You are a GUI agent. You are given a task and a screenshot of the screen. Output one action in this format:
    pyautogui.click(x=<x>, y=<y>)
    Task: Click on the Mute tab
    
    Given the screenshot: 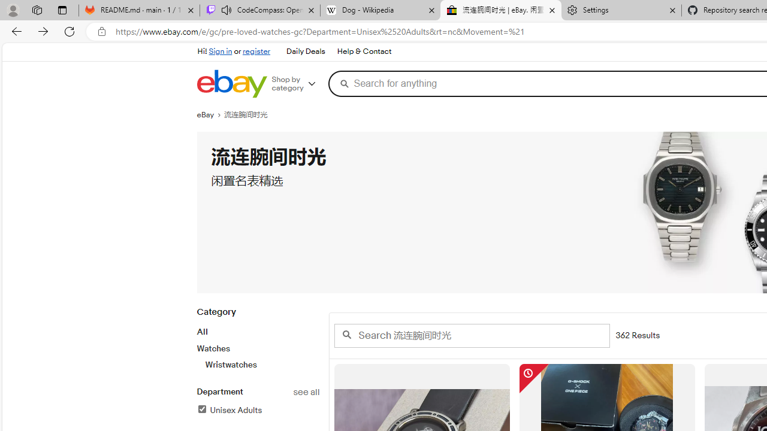 What is the action you would take?
    pyautogui.click(x=227, y=10)
    